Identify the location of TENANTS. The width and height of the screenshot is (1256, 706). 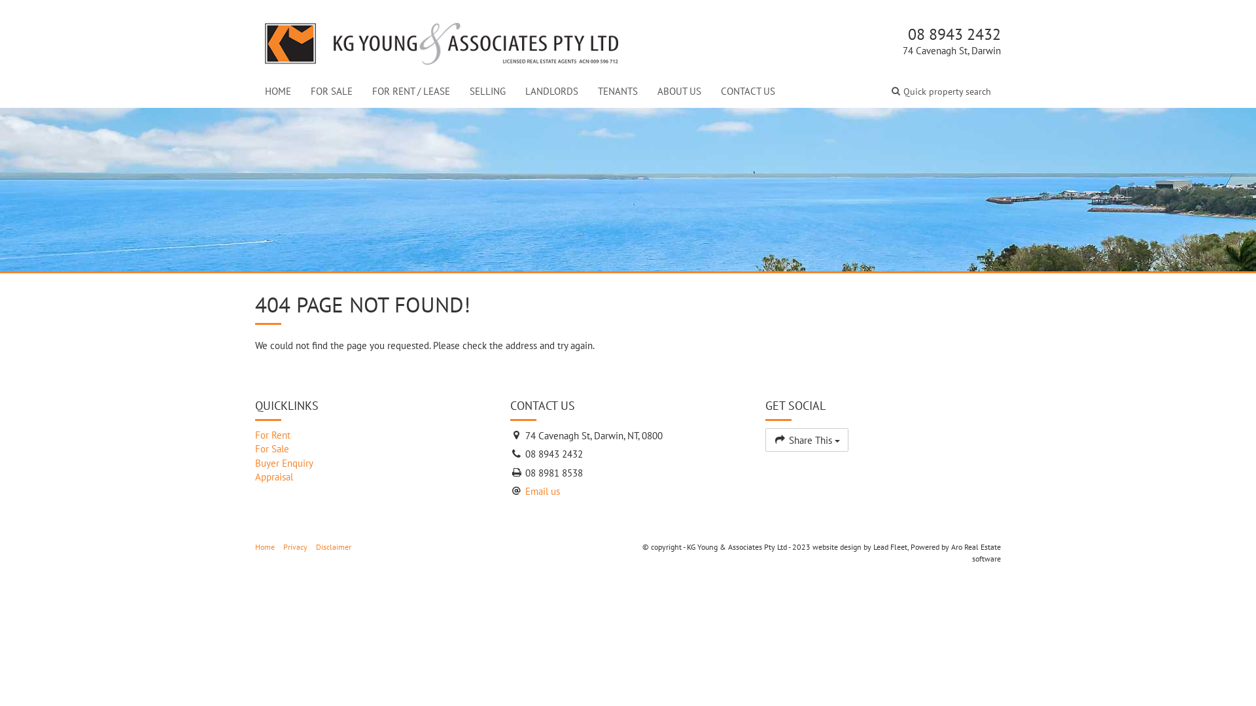
(618, 92).